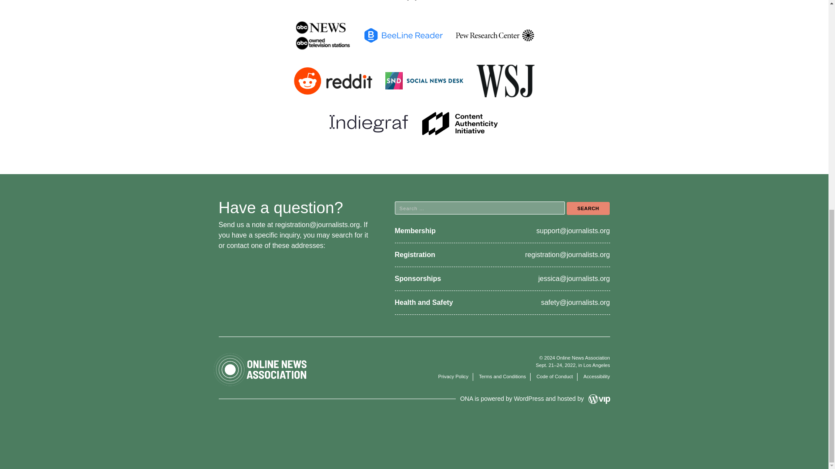  What do you see at coordinates (453, 376) in the screenshot?
I see `Privacy Policy` at bounding box center [453, 376].